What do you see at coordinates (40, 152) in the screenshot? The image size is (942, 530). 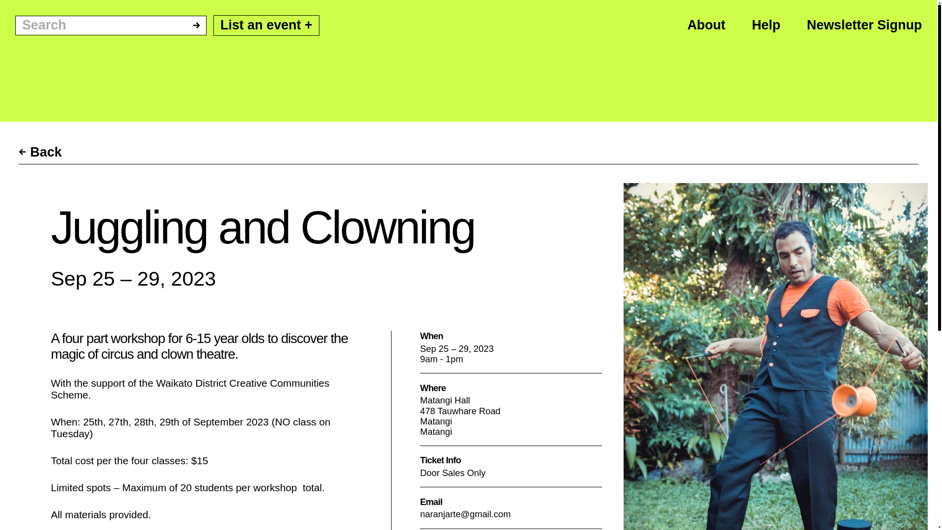 I see `Back` at bounding box center [40, 152].